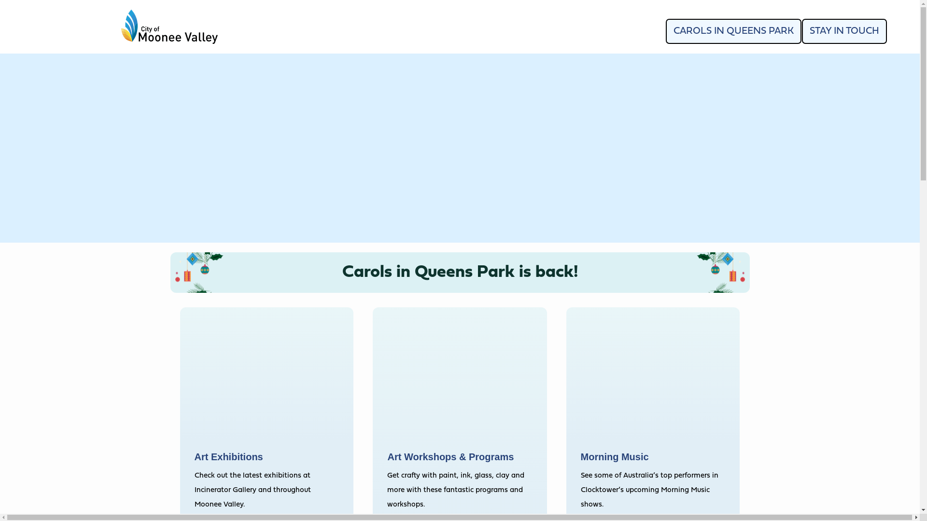  What do you see at coordinates (653, 380) in the screenshot?
I see `Morning Music Whats on MV Tile` at bounding box center [653, 380].